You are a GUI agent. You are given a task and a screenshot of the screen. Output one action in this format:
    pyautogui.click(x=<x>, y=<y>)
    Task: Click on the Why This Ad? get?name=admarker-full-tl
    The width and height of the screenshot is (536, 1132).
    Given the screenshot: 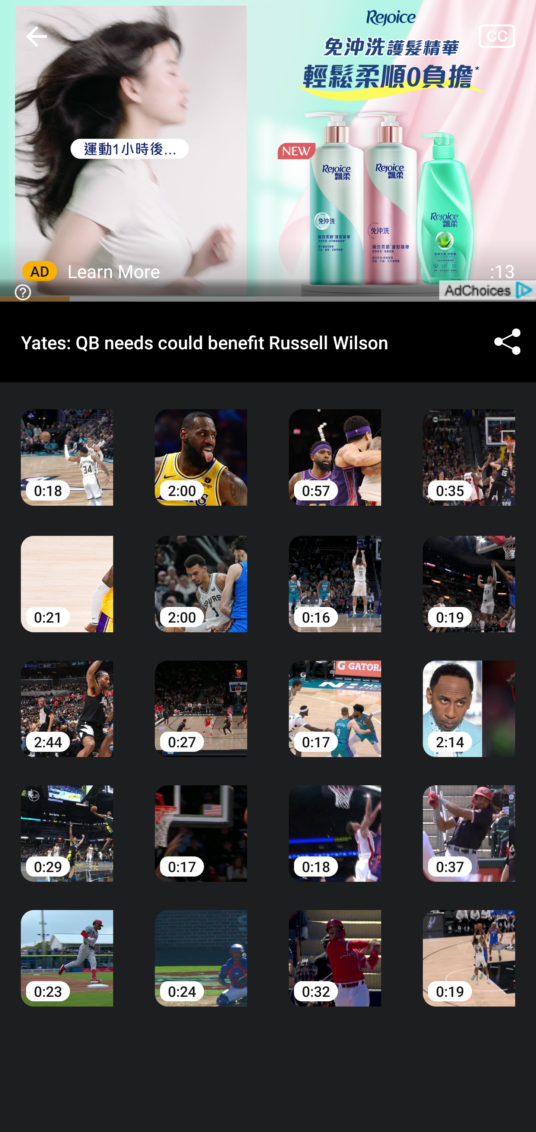 What is the action you would take?
    pyautogui.click(x=268, y=151)
    